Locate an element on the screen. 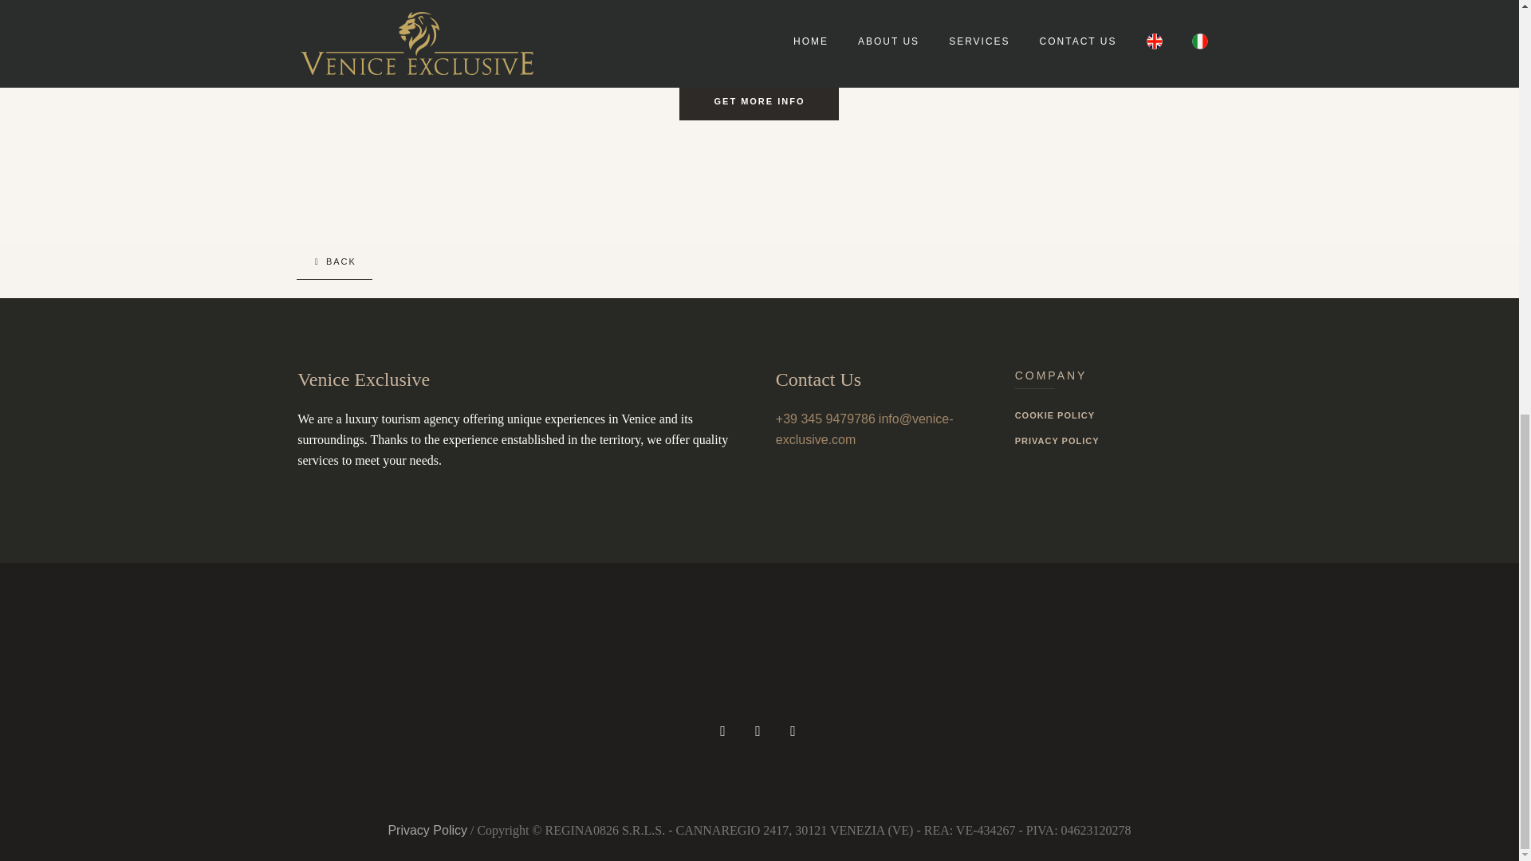 The width and height of the screenshot is (1531, 861). GET MORE INFO is located at coordinates (759, 101).